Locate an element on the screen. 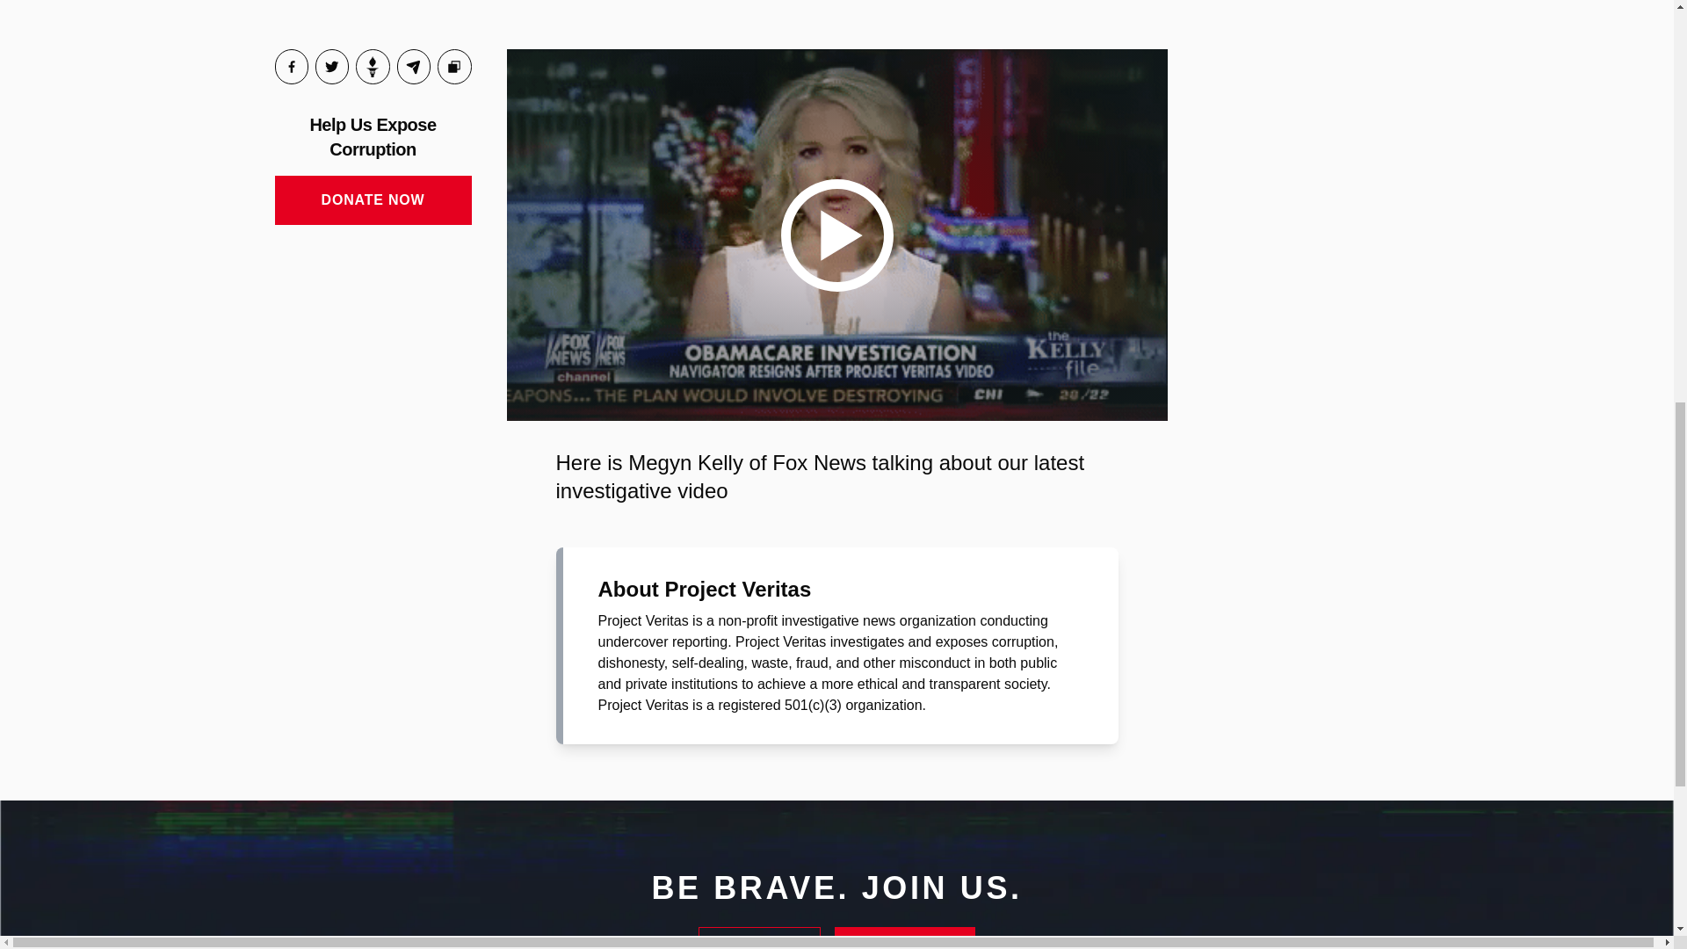 This screenshot has width=1687, height=949. Copy To Clipboard is located at coordinates (454, 67).